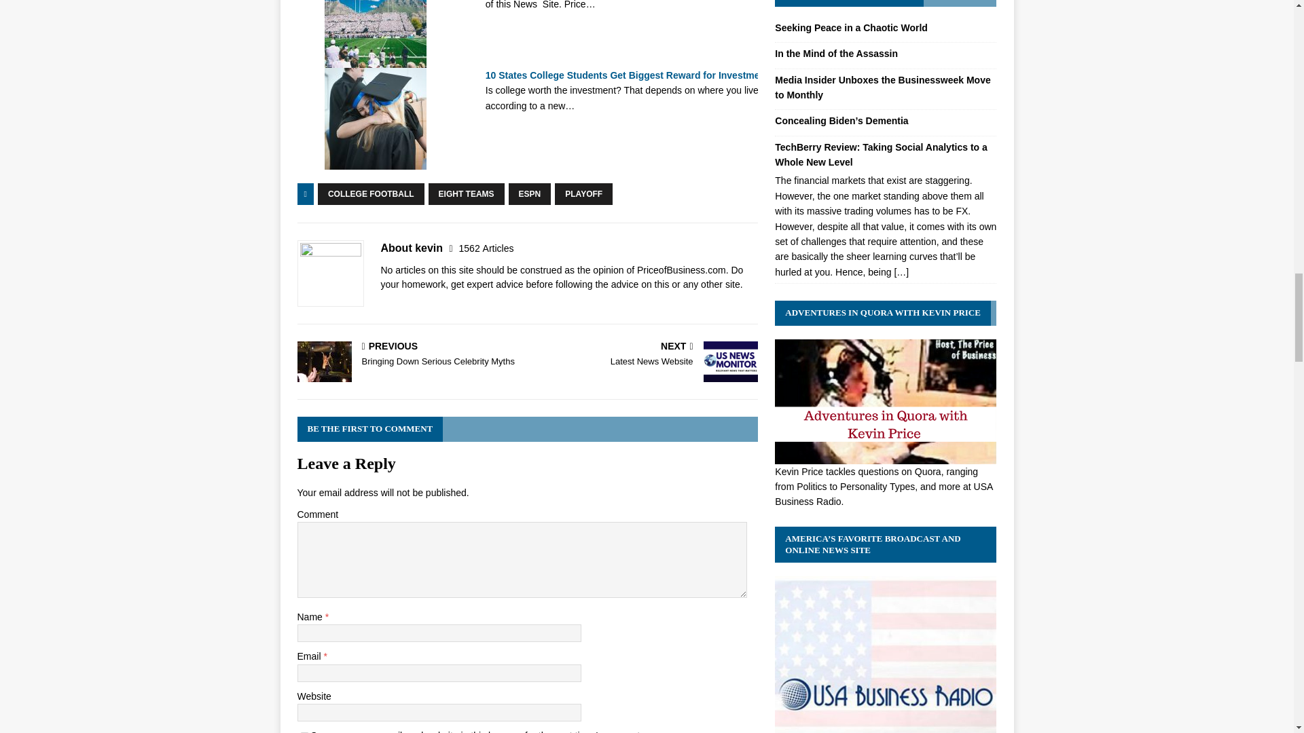  What do you see at coordinates (486, 248) in the screenshot?
I see `More articles written by kevin'` at bounding box center [486, 248].